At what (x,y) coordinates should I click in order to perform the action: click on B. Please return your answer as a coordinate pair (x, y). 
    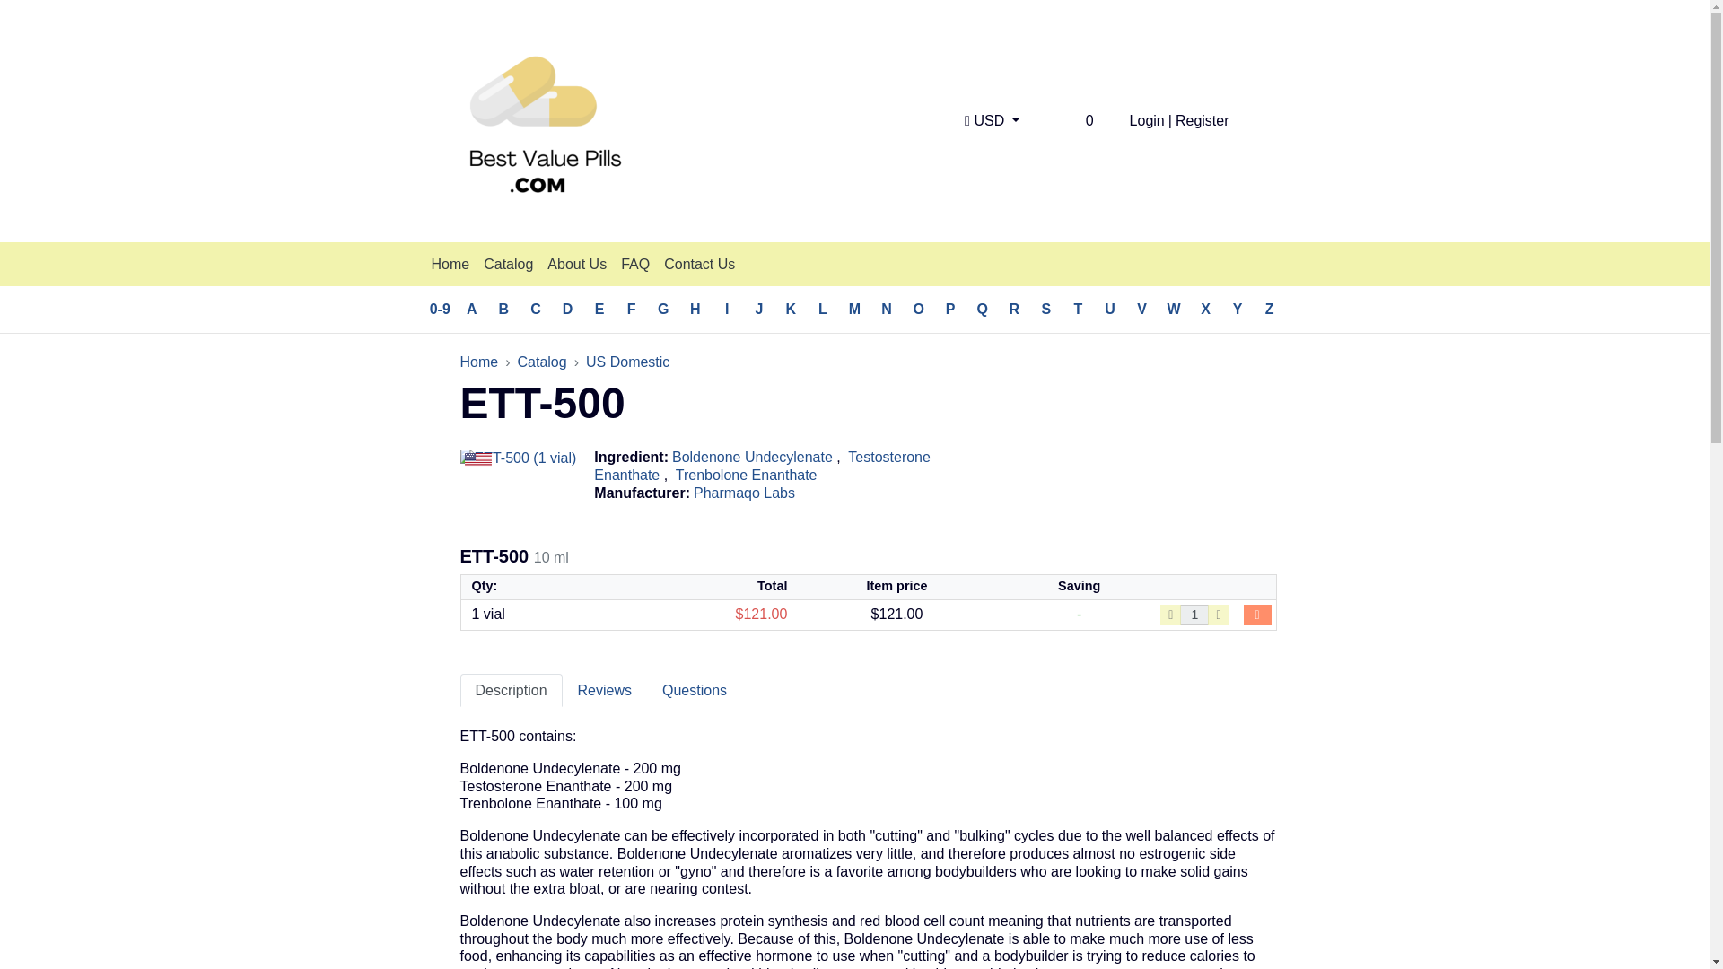
    Looking at the image, I should click on (503, 309).